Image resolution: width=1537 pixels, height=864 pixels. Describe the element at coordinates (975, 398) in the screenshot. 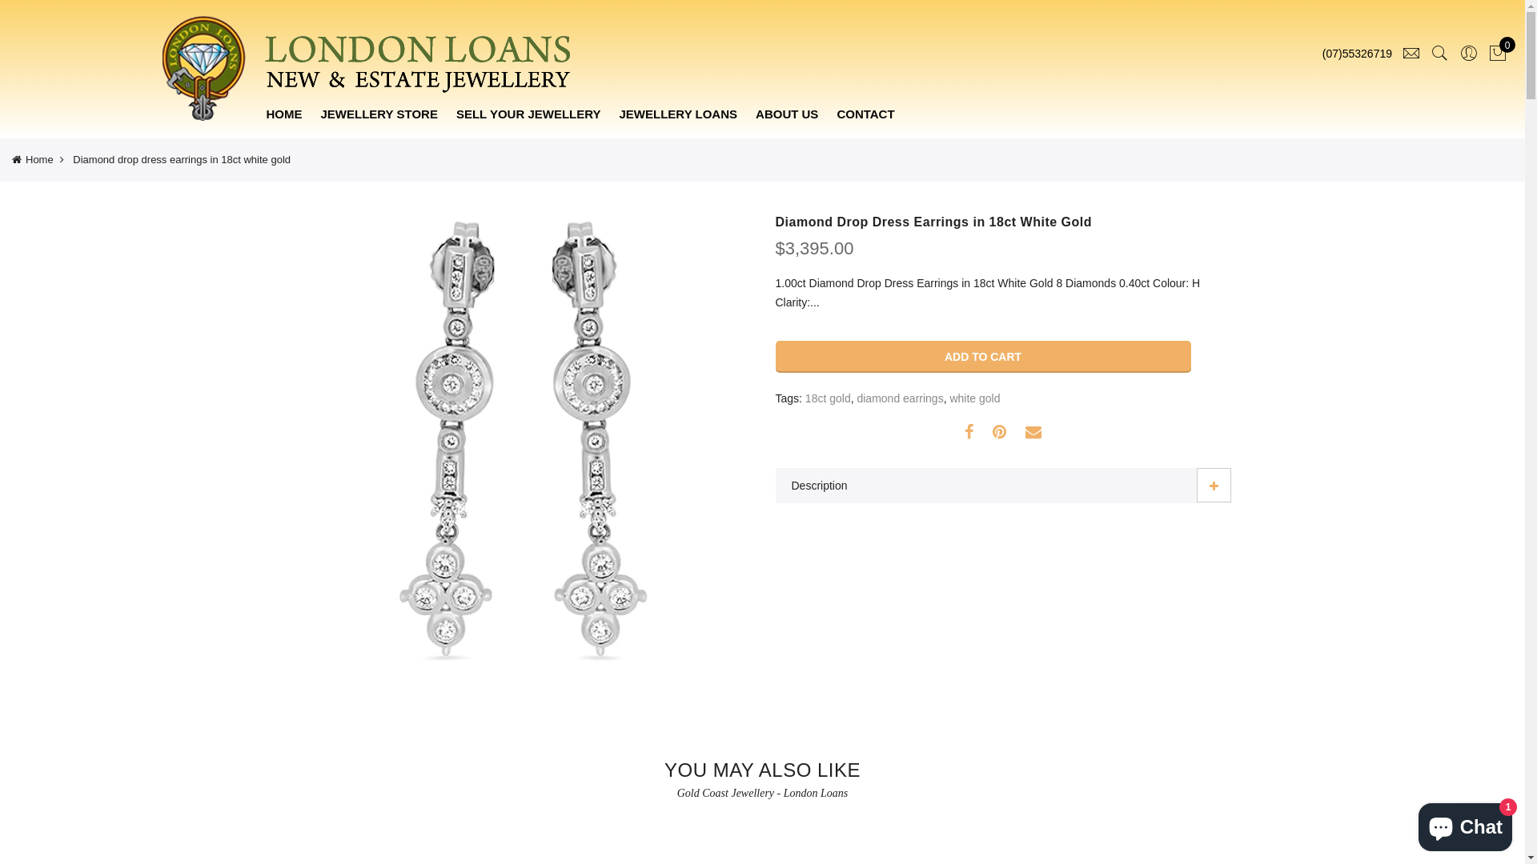

I see `white gold` at that location.